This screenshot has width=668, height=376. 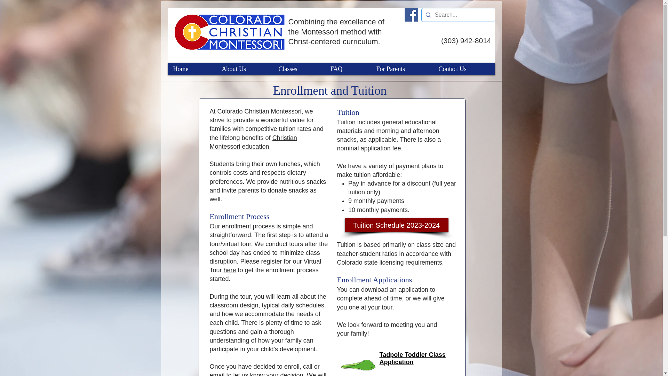 I want to click on FAQ, so click(x=348, y=69).